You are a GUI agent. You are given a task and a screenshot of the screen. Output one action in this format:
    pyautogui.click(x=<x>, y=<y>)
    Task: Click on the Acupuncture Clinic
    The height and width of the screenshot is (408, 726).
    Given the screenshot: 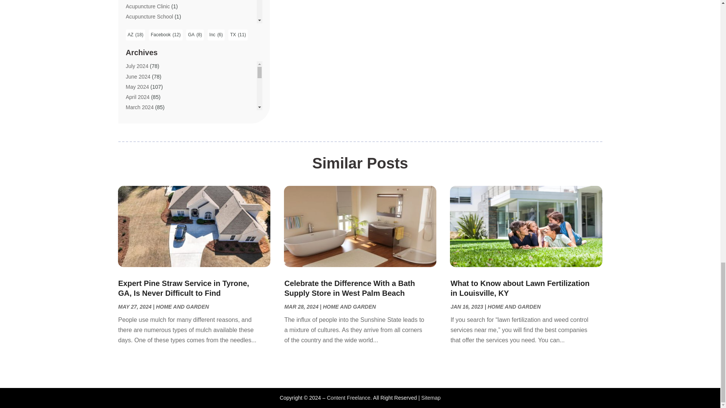 What is the action you would take?
    pyautogui.click(x=147, y=6)
    